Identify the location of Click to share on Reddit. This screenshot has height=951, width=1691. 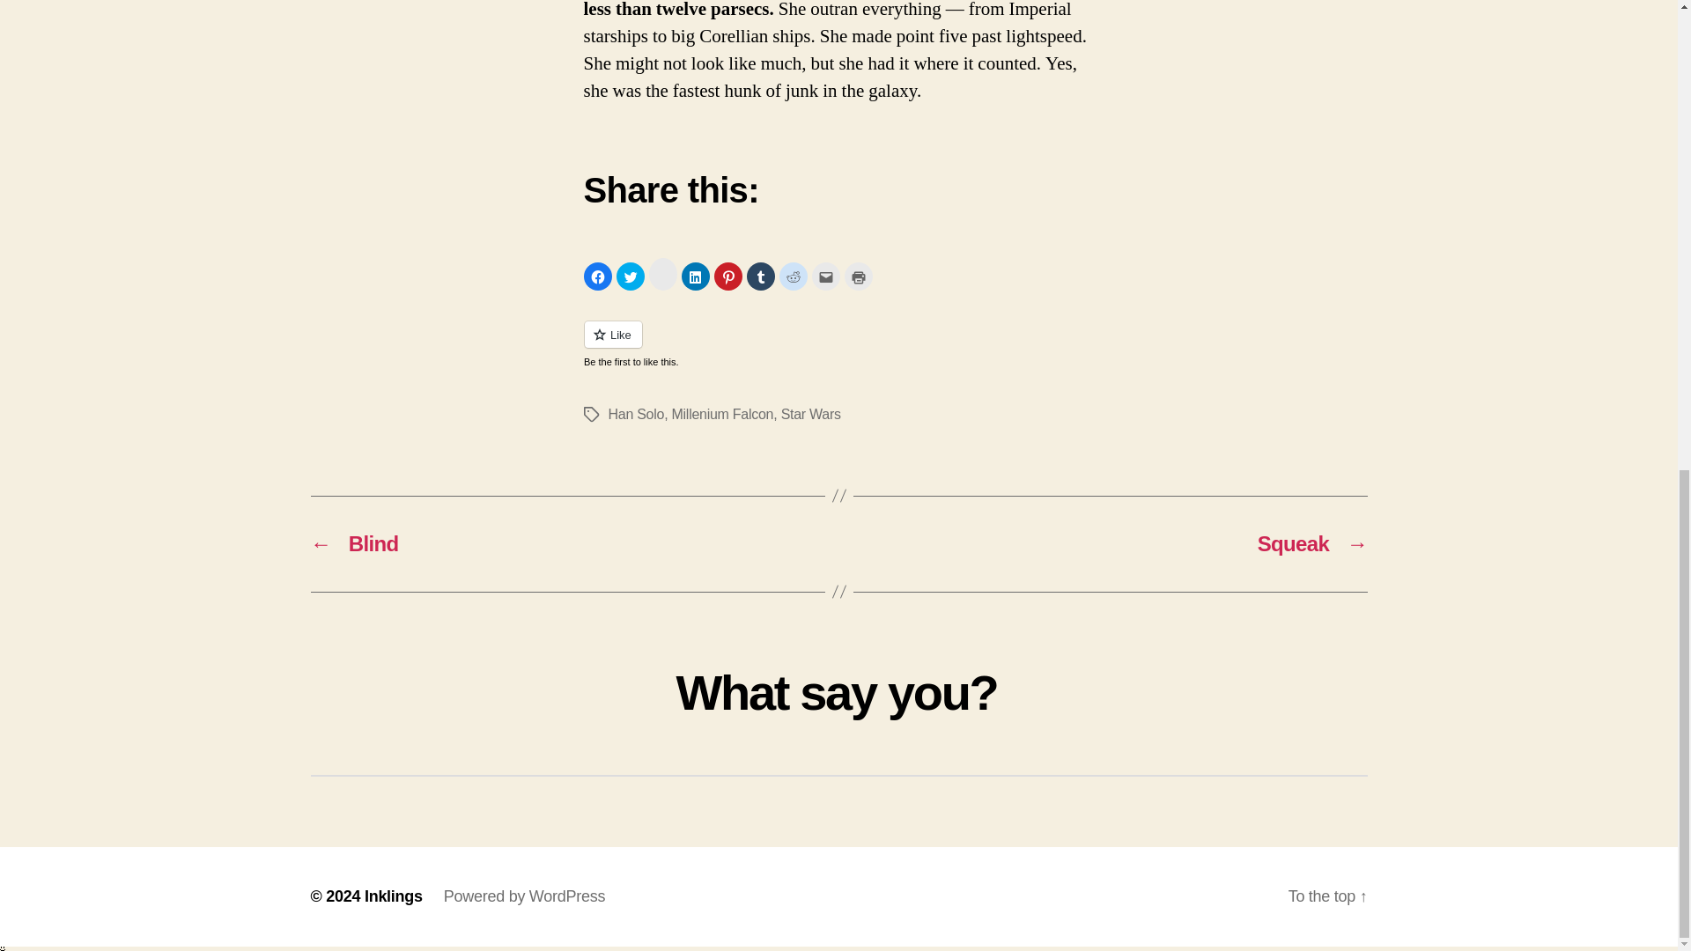
(792, 276).